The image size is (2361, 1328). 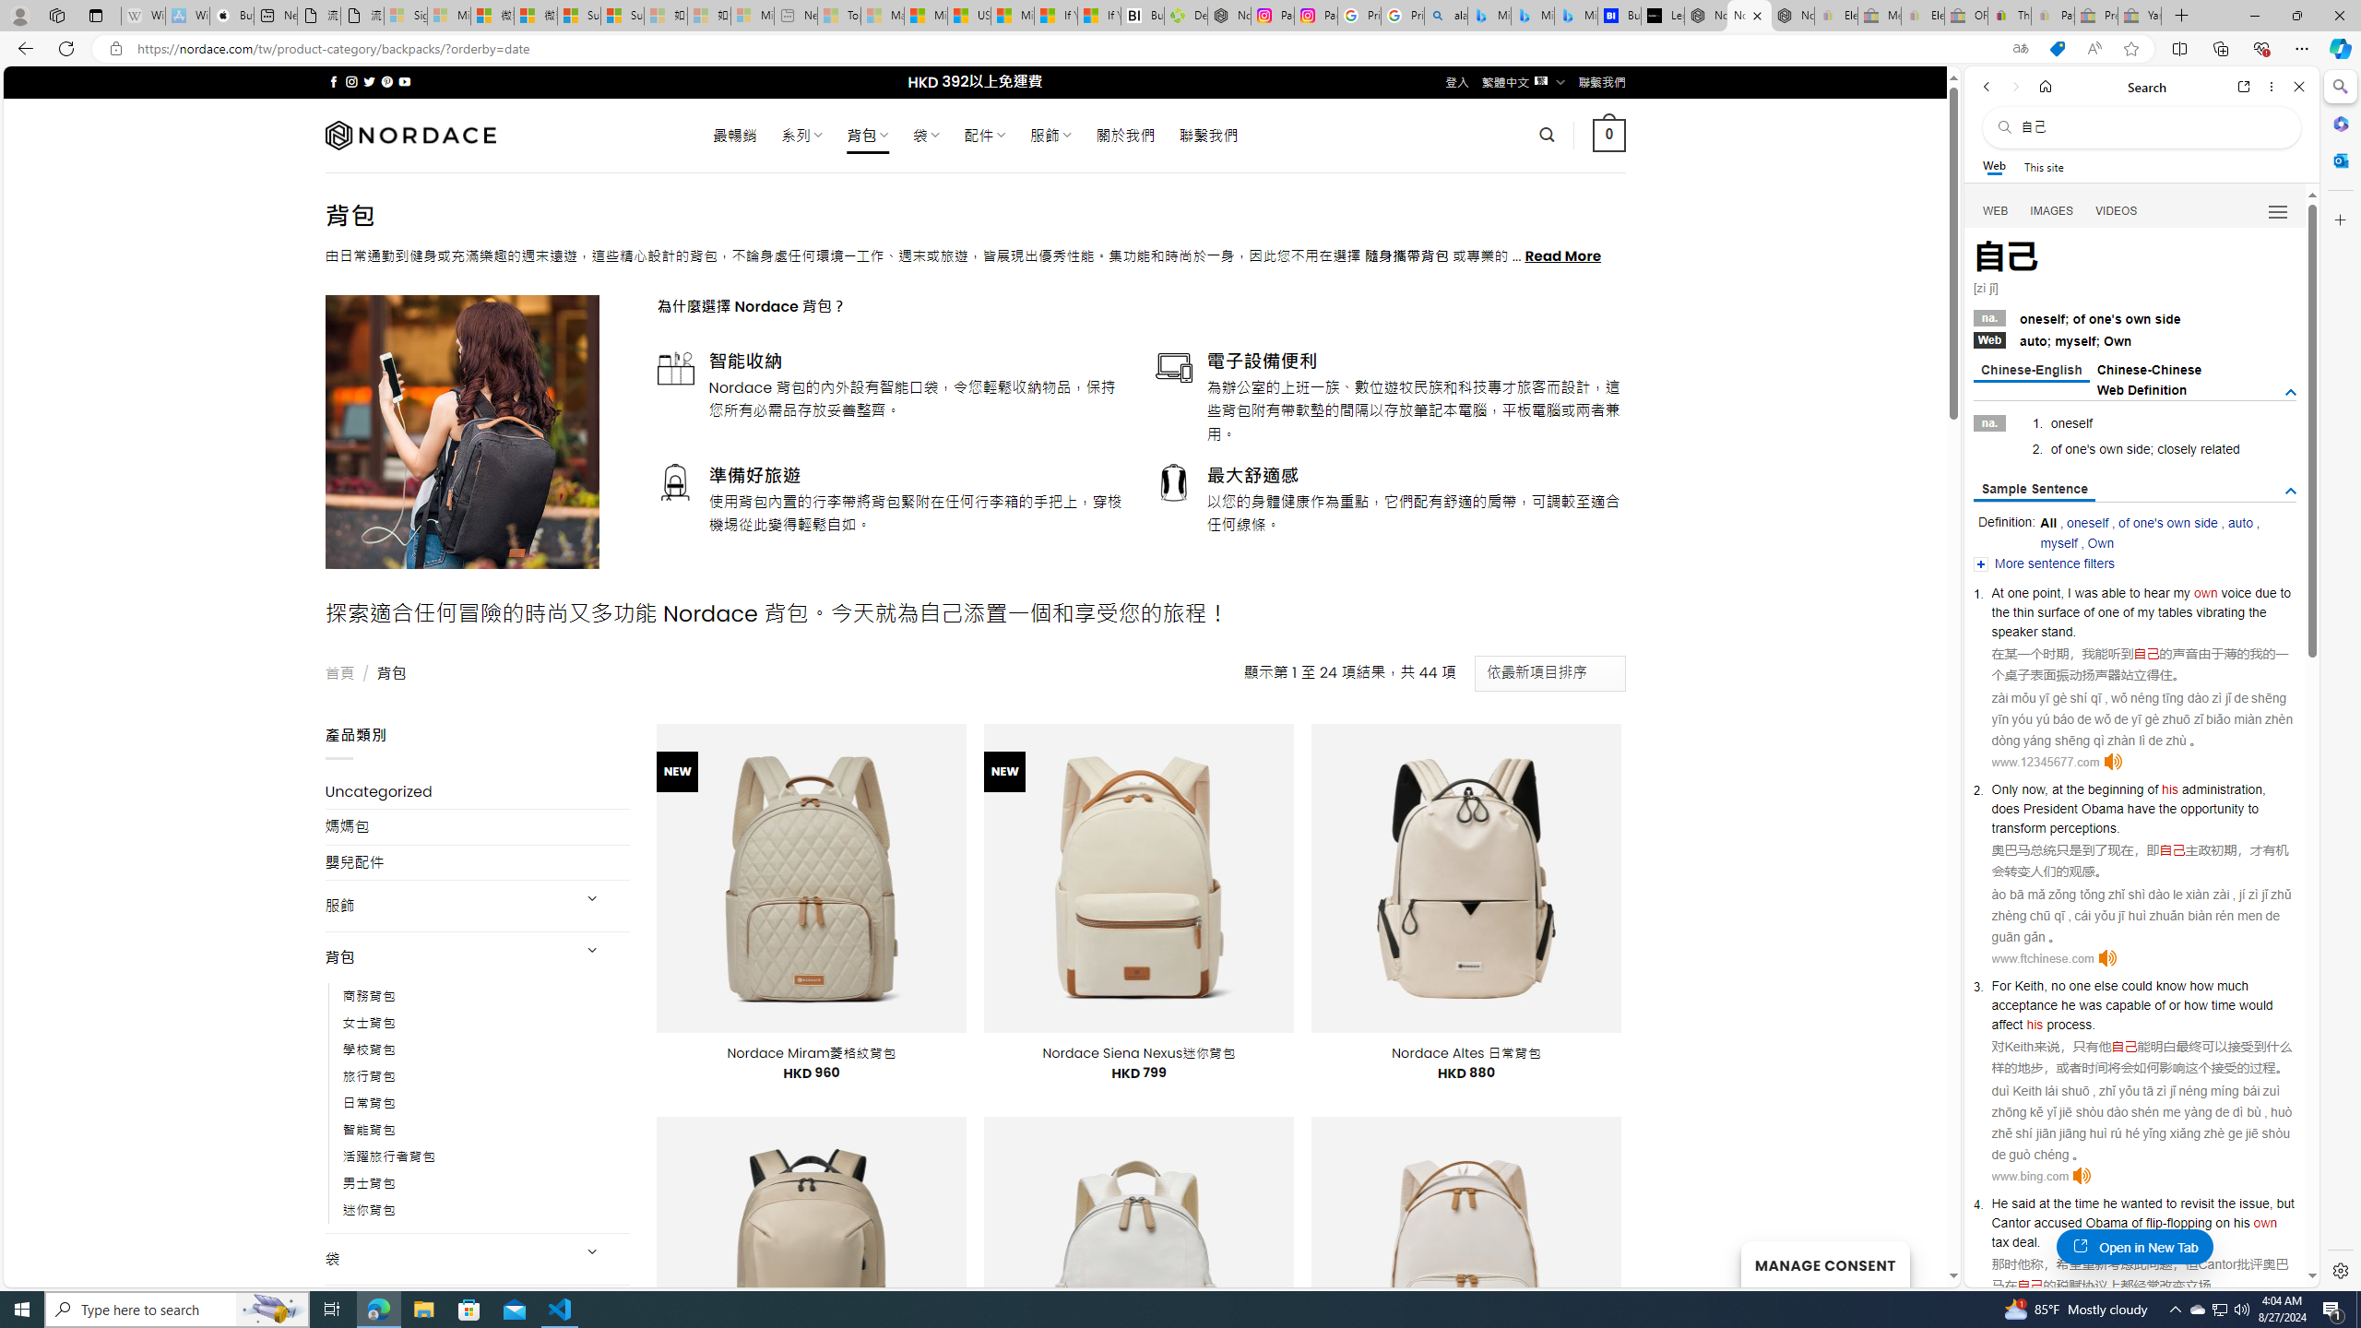 What do you see at coordinates (2253, 1203) in the screenshot?
I see `issue` at bounding box center [2253, 1203].